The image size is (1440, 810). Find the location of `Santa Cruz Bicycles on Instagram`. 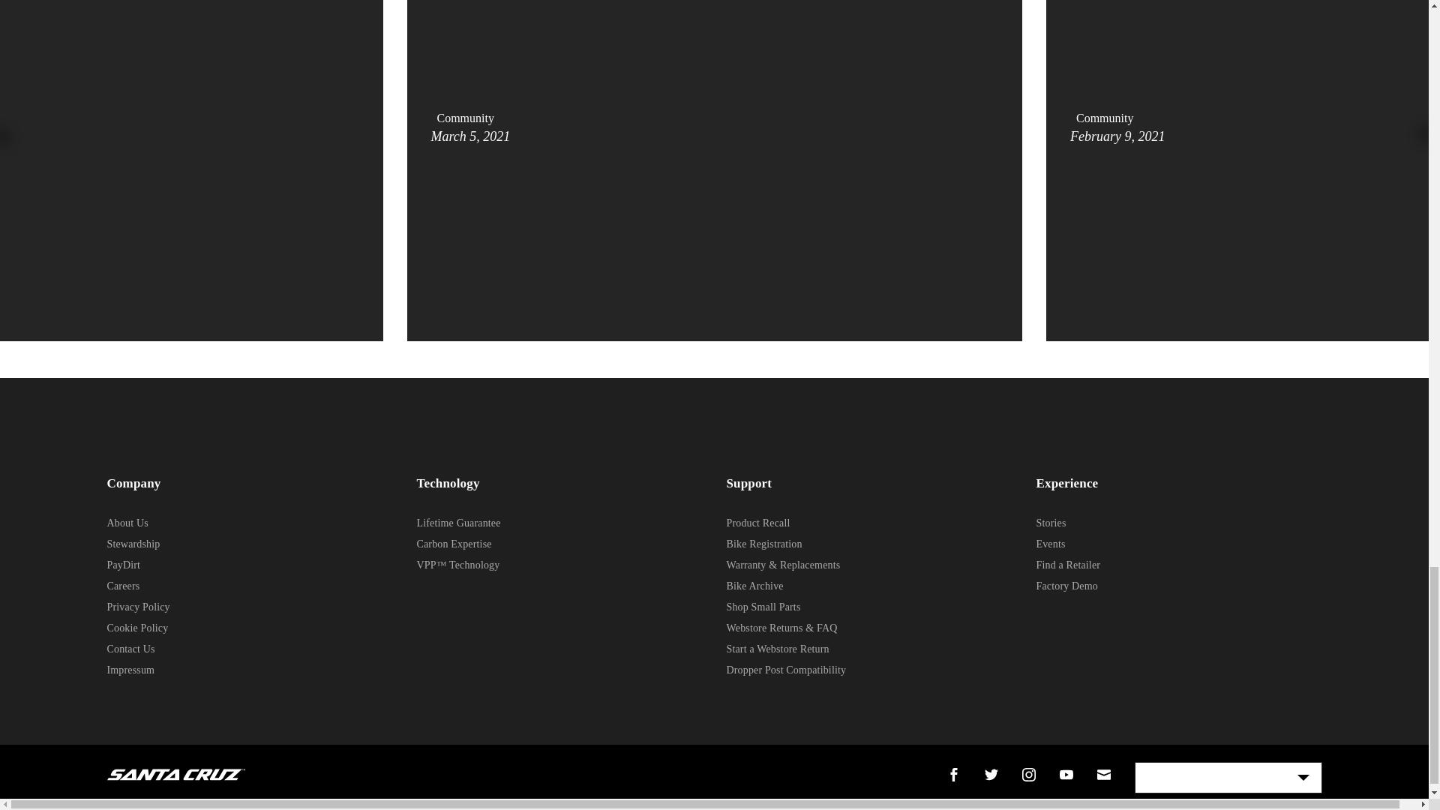

Santa Cruz Bicycles on Instagram is located at coordinates (1027, 774).